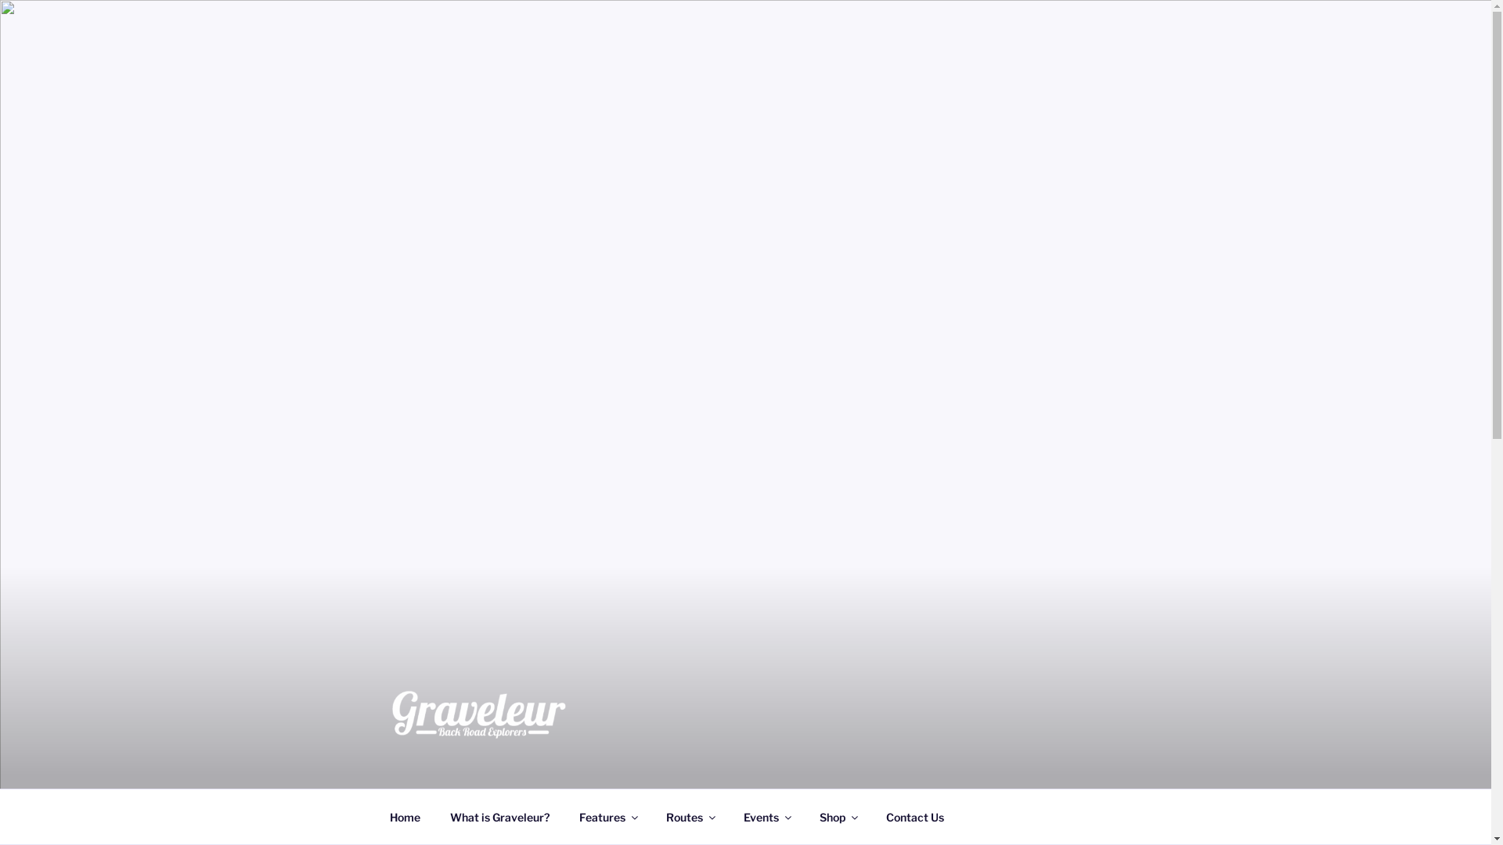 Image resolution: width=1503 pixels, height=845 pixels. I want to click on Features, so click(607, 817).